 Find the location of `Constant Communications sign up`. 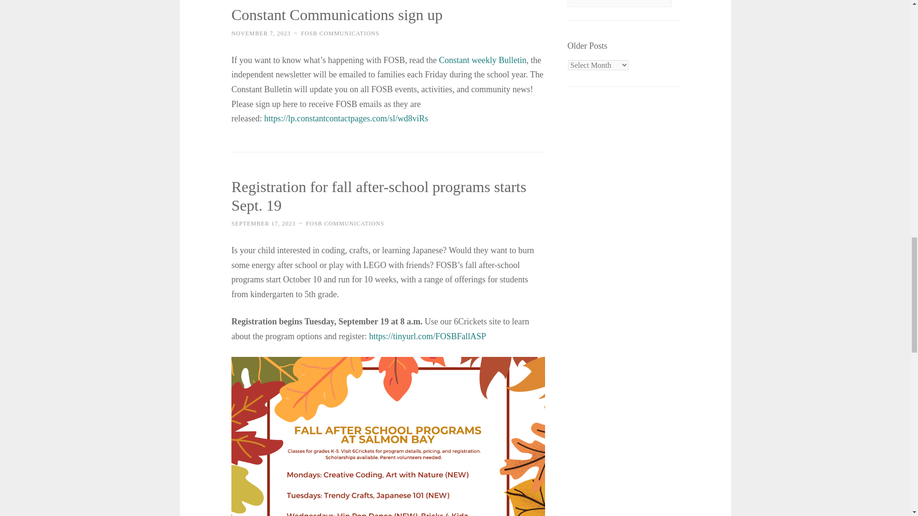

Constant Communications sign up is located at coordinates (337, 14).